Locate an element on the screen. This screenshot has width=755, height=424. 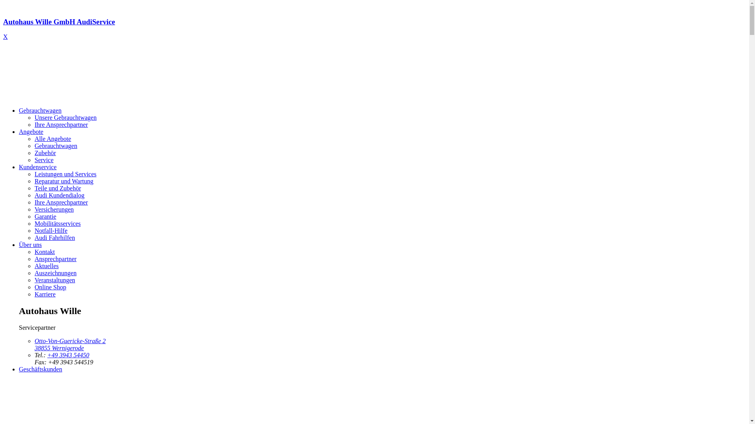
Ihre Ansprechpartner is located at coordinates (61, 203).